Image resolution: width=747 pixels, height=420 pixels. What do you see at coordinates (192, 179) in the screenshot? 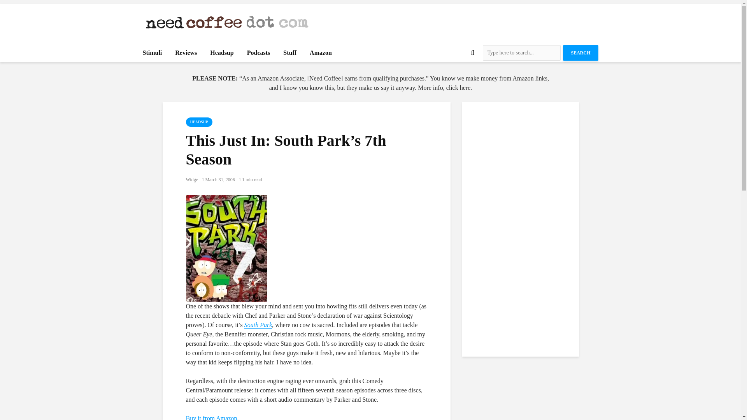
I see `Widge` at bounding box center [192, 179].